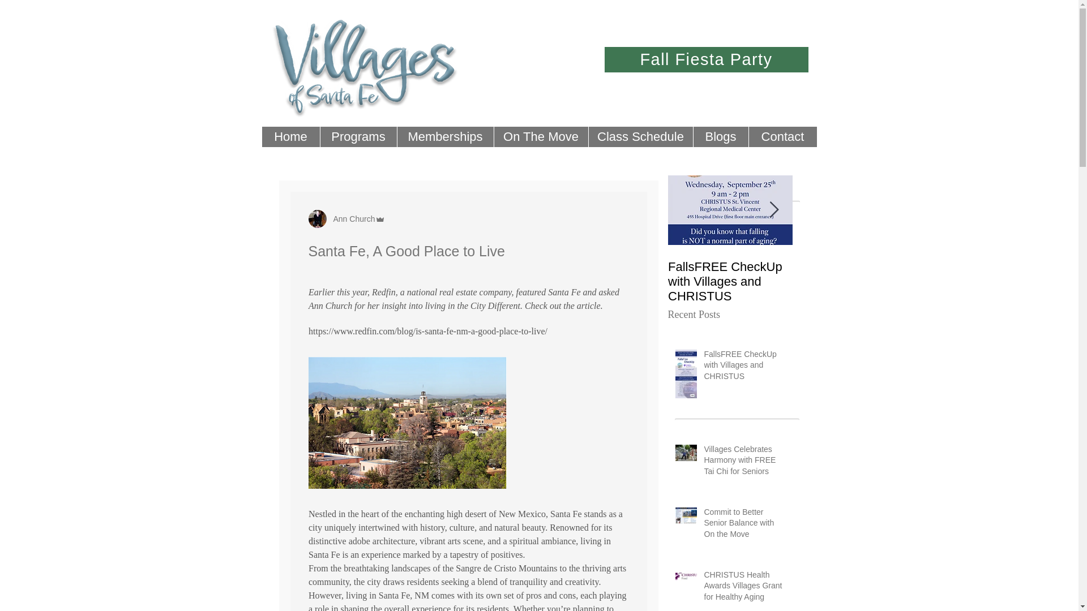 This screenshot has height=611, width=1087. Describe the element at coordinates (540, 137) in the screenshot. I see `On The Move` at that location.